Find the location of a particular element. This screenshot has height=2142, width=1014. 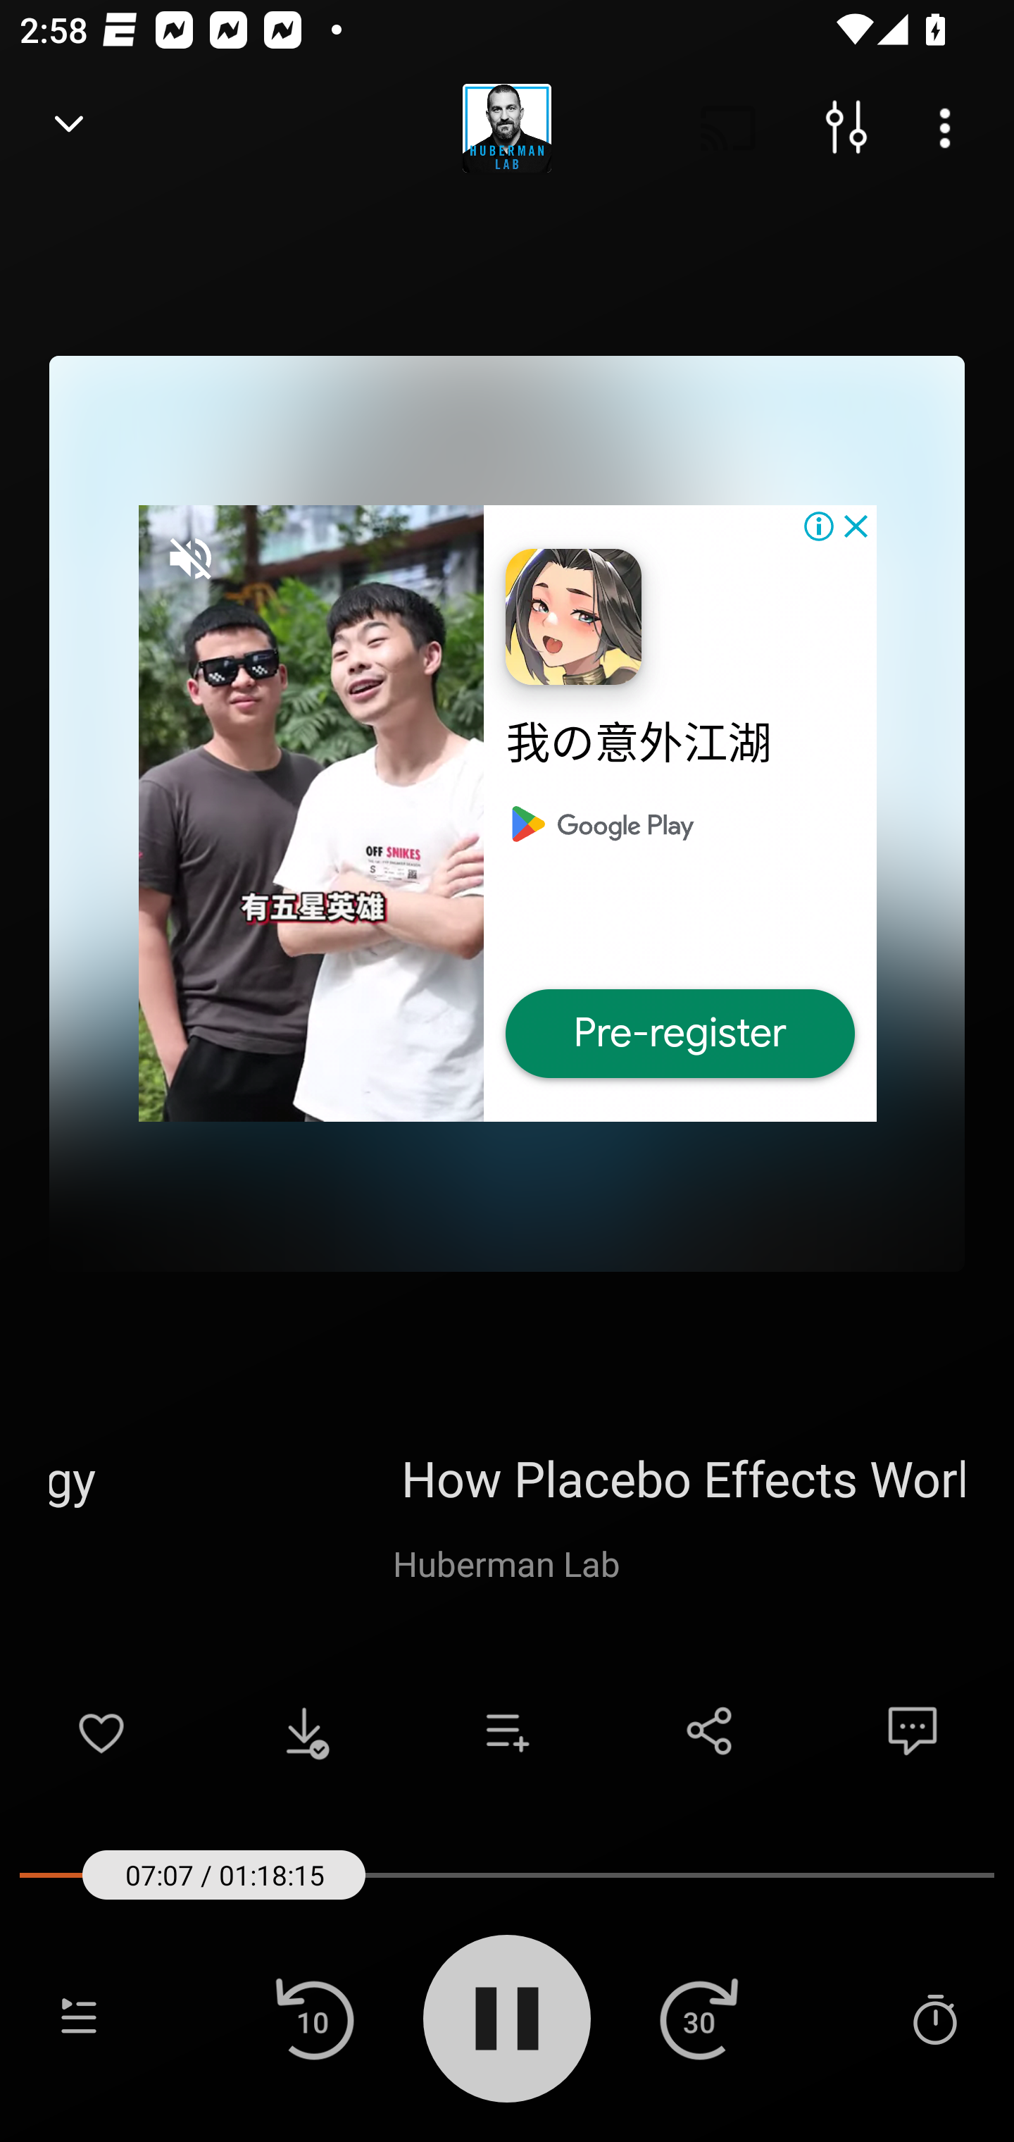

 Back is located at coordinates (69, 128).